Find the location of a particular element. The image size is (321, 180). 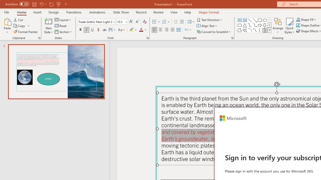

Underline is located at coordinates (93, 30).